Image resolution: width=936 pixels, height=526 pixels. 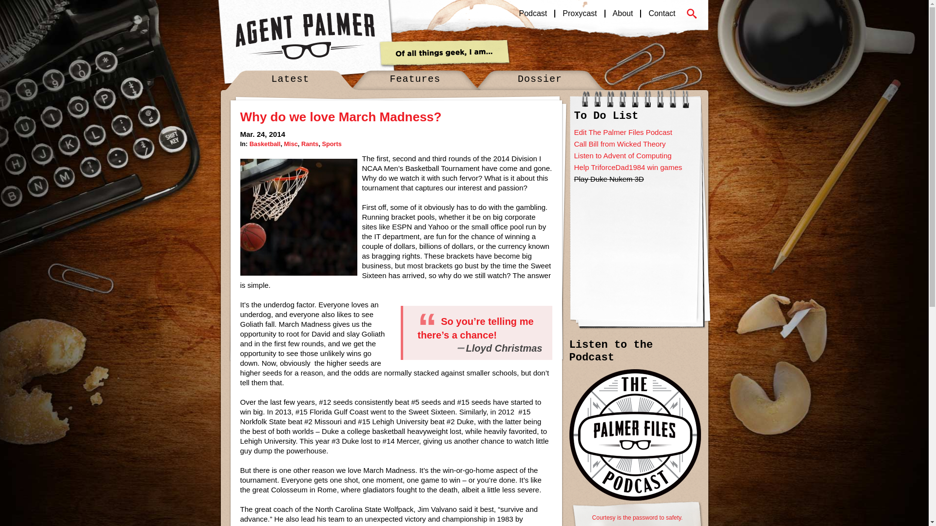 I want to click on Podcast, so click(x=533, y=14).